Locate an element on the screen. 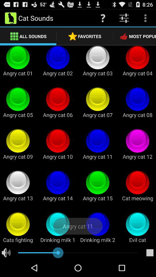  turn on app to the right of cat sounds item is located at coordinates (103, 18).